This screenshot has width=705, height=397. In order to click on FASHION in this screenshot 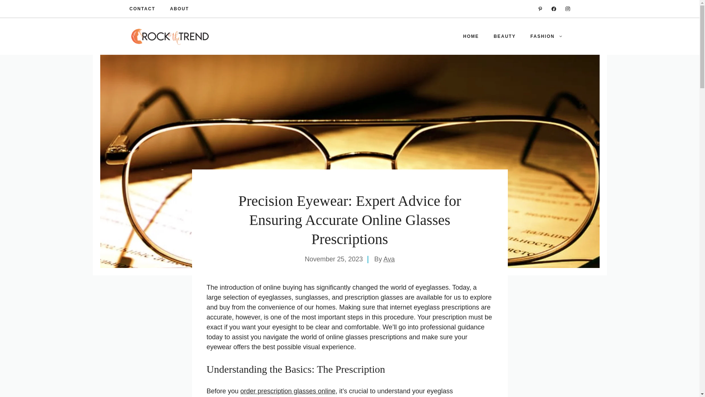, I will do `click(546, 36)`.